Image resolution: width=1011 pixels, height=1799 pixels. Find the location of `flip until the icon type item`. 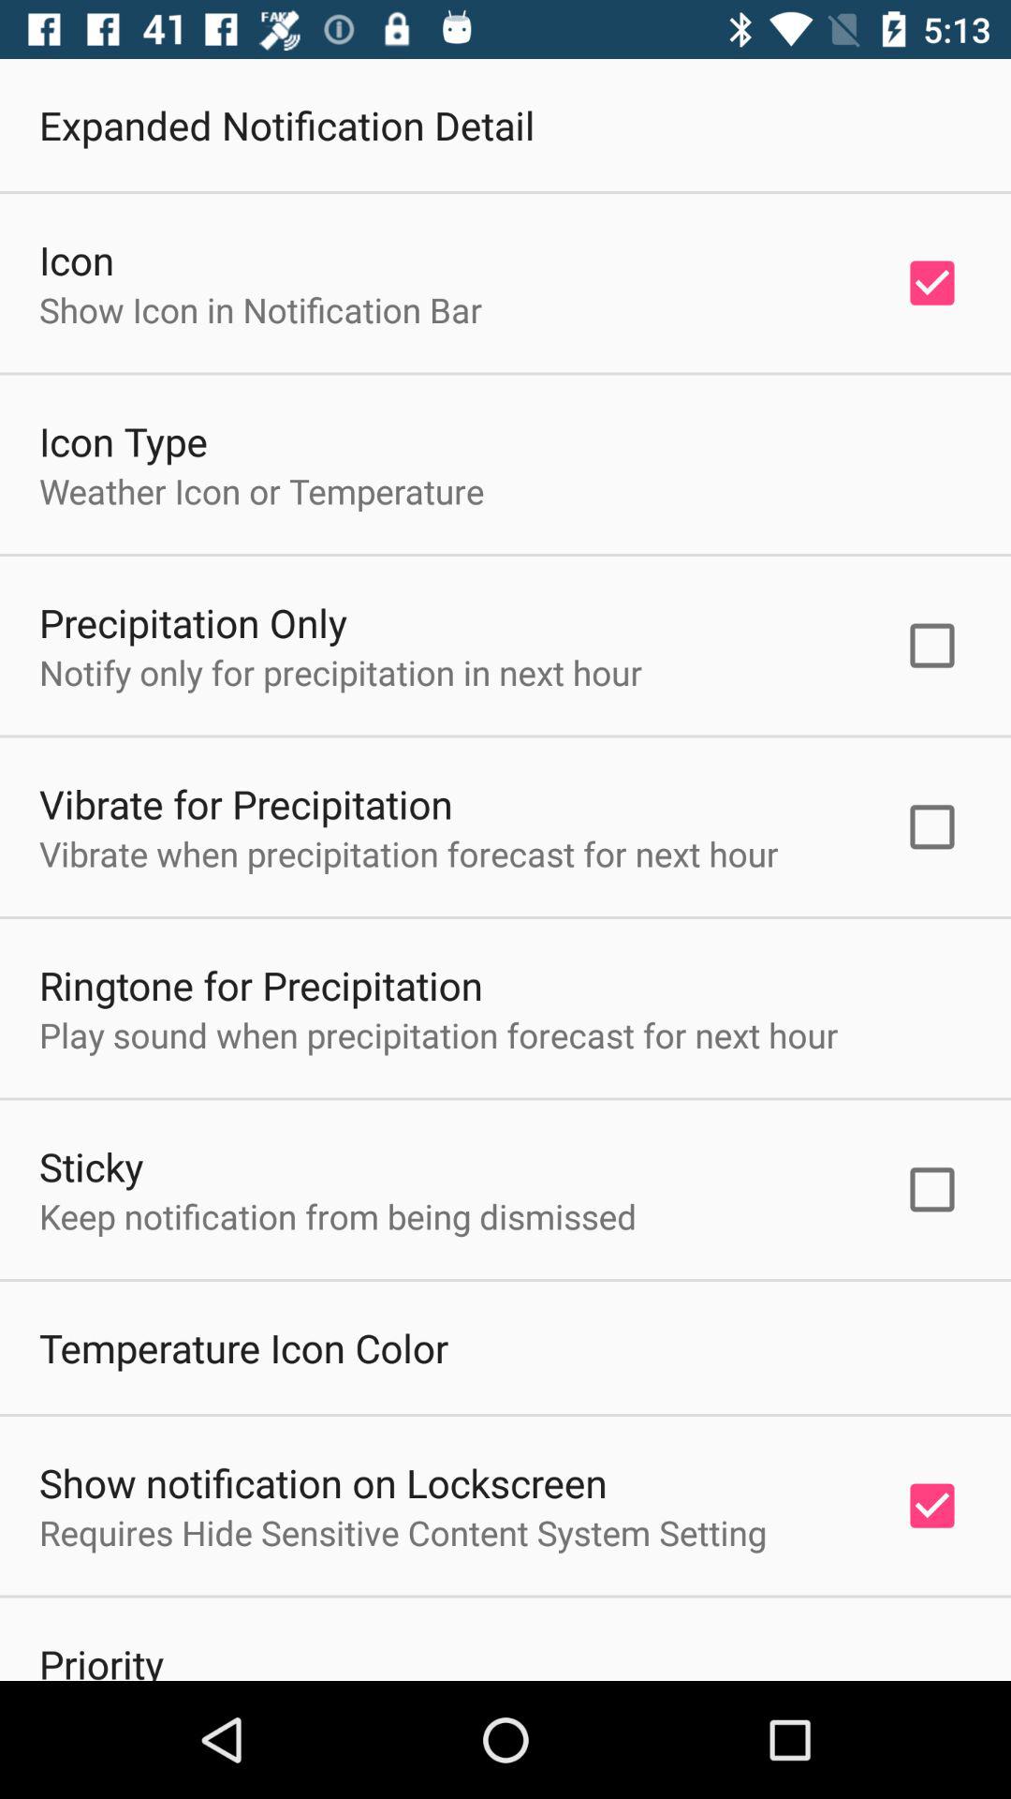

flip until the icon type item is located at coordinates (124, 440).